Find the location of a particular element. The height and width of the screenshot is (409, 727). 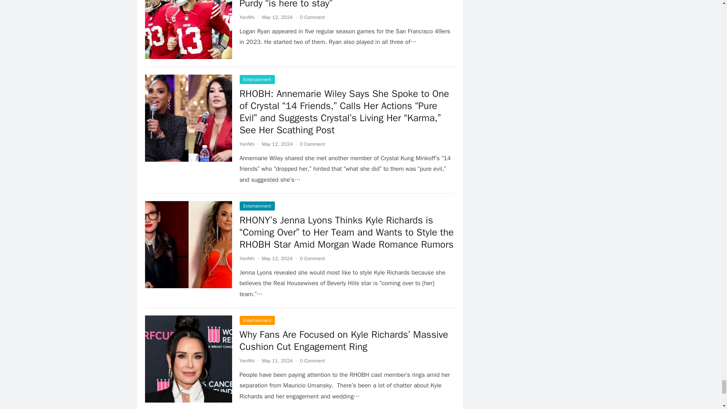

YenNhi is located at coordinates (247, 361).